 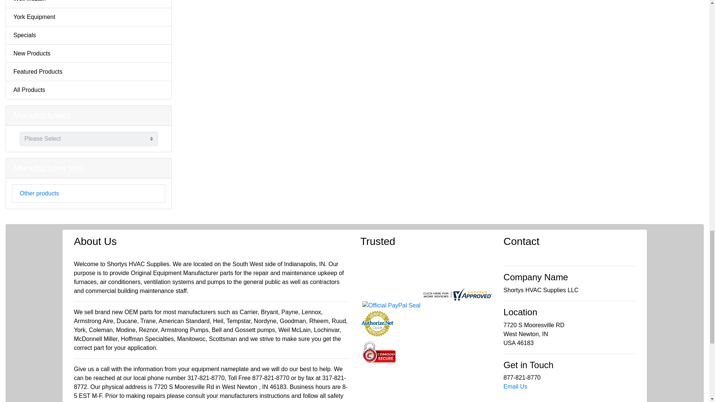 I want to click on Click to email us, so click(x=515, y=386).